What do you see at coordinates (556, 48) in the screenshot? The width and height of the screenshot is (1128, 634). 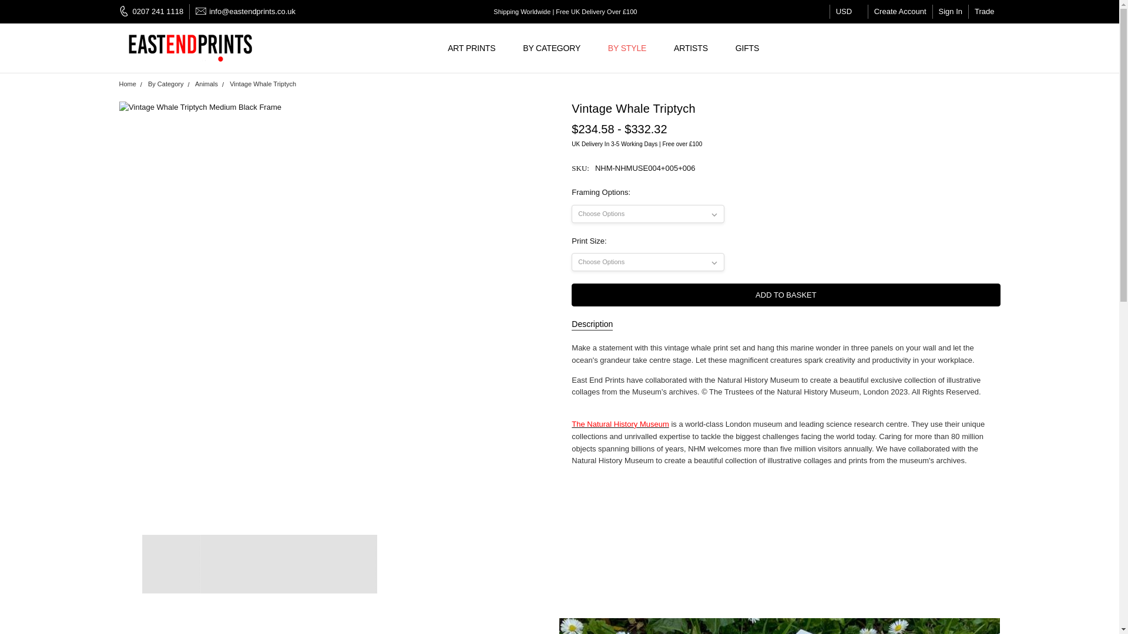 I see `BY CATEGORY` at bounding box center [556, 48].